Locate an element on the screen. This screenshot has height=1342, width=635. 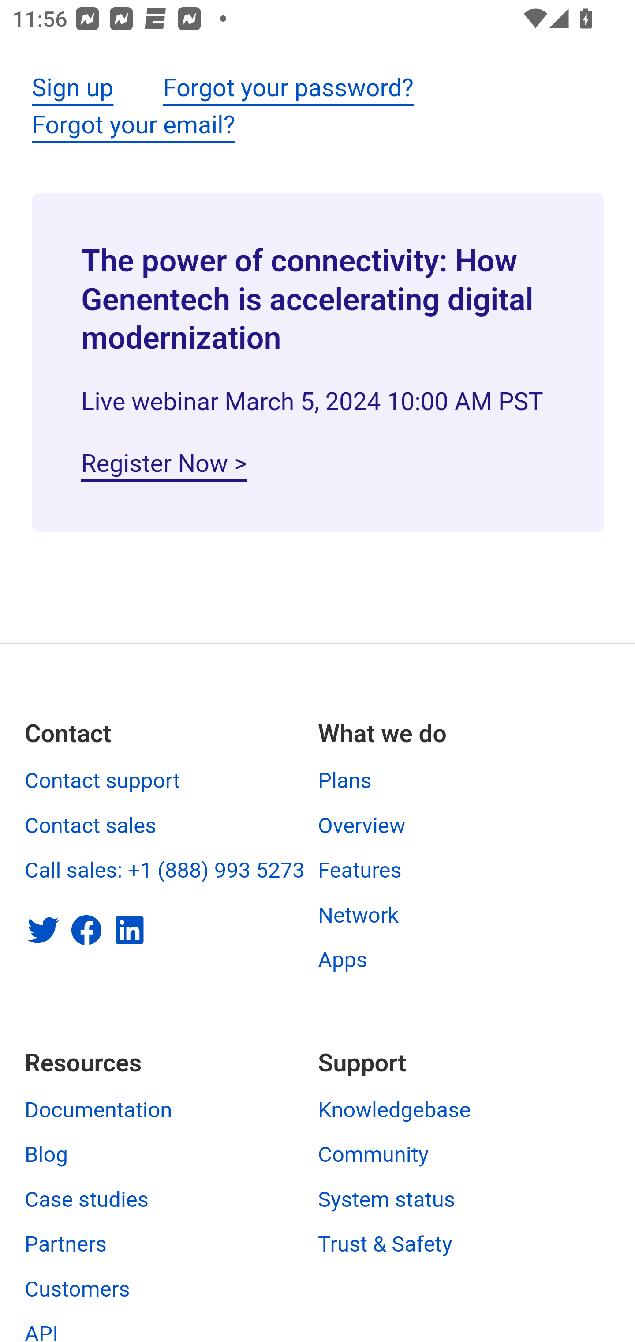
API is located at coordinates (41, 1331).